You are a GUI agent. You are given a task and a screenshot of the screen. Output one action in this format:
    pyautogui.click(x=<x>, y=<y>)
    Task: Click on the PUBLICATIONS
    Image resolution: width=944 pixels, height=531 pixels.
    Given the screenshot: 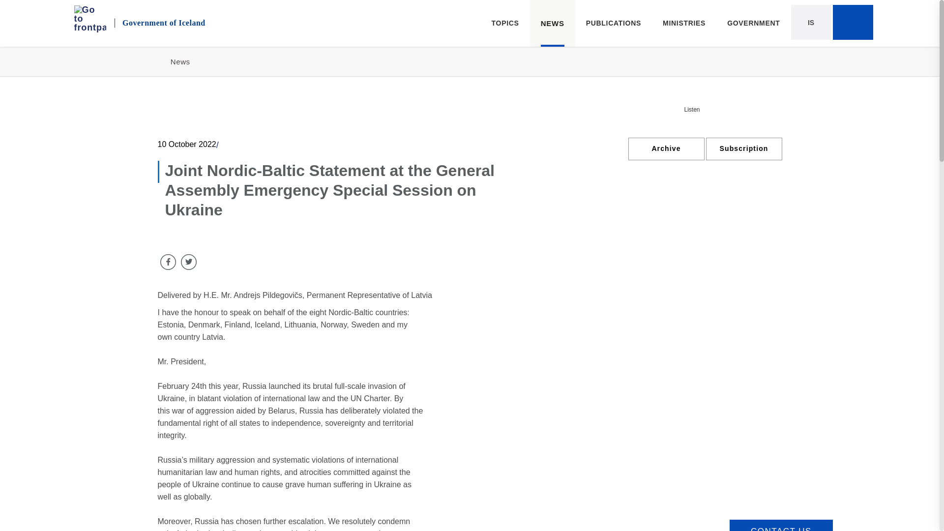 What is the action you would take?
    pyautogui.click(x=697, y=109)
    